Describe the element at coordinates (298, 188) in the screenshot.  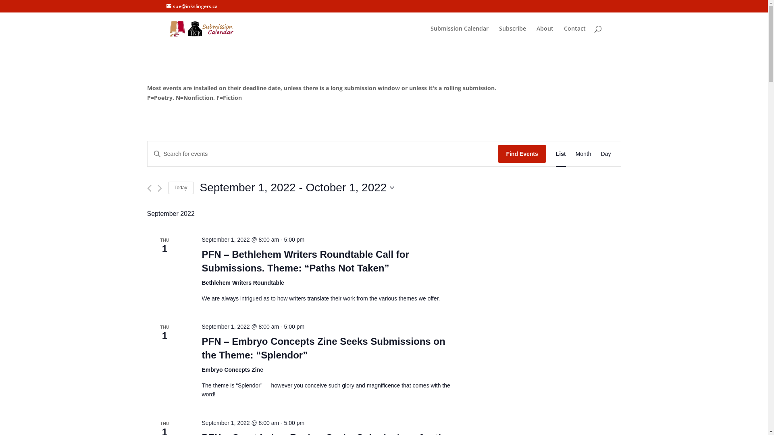
I see `September 1, 2022
 - 
October 1, 2022` at that location.